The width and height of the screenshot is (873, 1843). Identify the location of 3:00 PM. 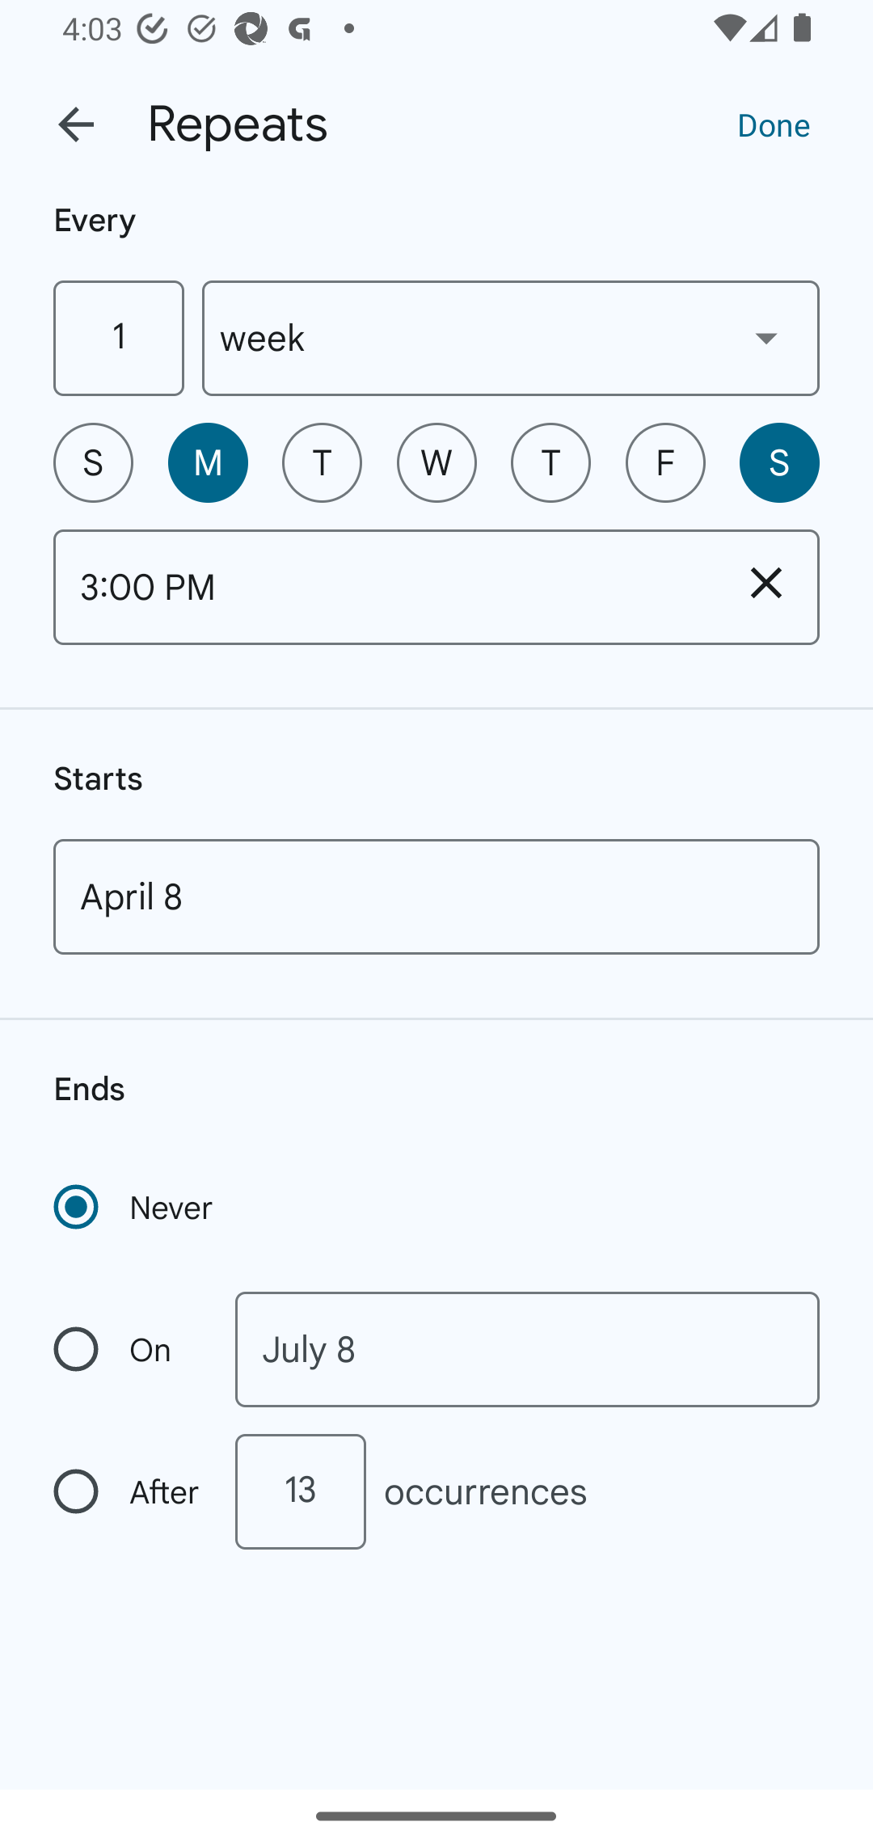
(383, 587).